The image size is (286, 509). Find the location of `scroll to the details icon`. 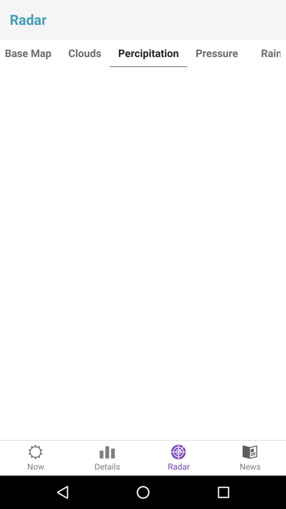

scroll to the details icon is located at coordinates (107, 458).